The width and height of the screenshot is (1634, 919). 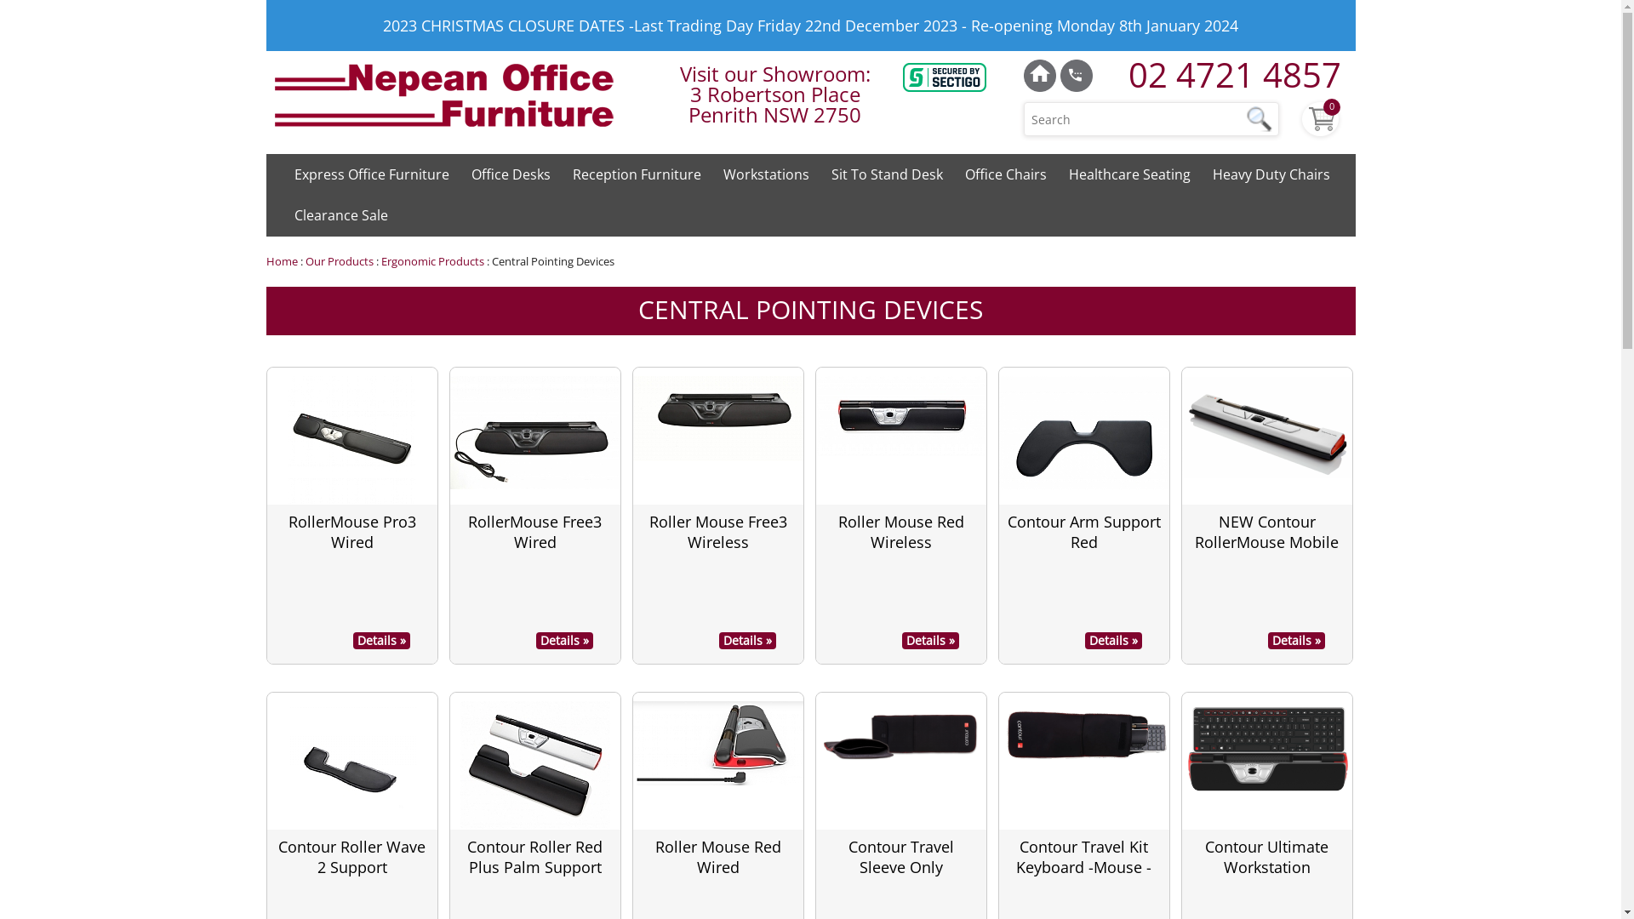 What do you see at coordinates (637, 174) in the screenshot?
I see `Reception Furniture` at bounding box center [637, 174].